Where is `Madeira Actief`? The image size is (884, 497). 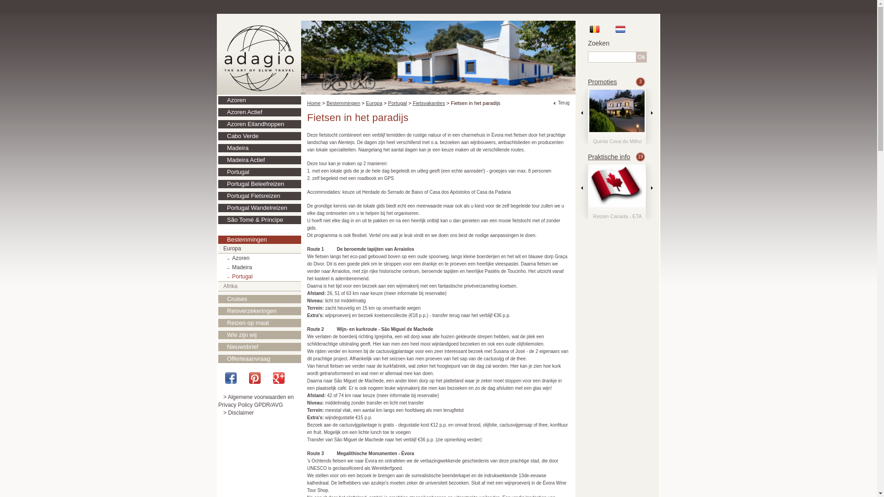
Madeira Actief is located at coordinates (260, 160).